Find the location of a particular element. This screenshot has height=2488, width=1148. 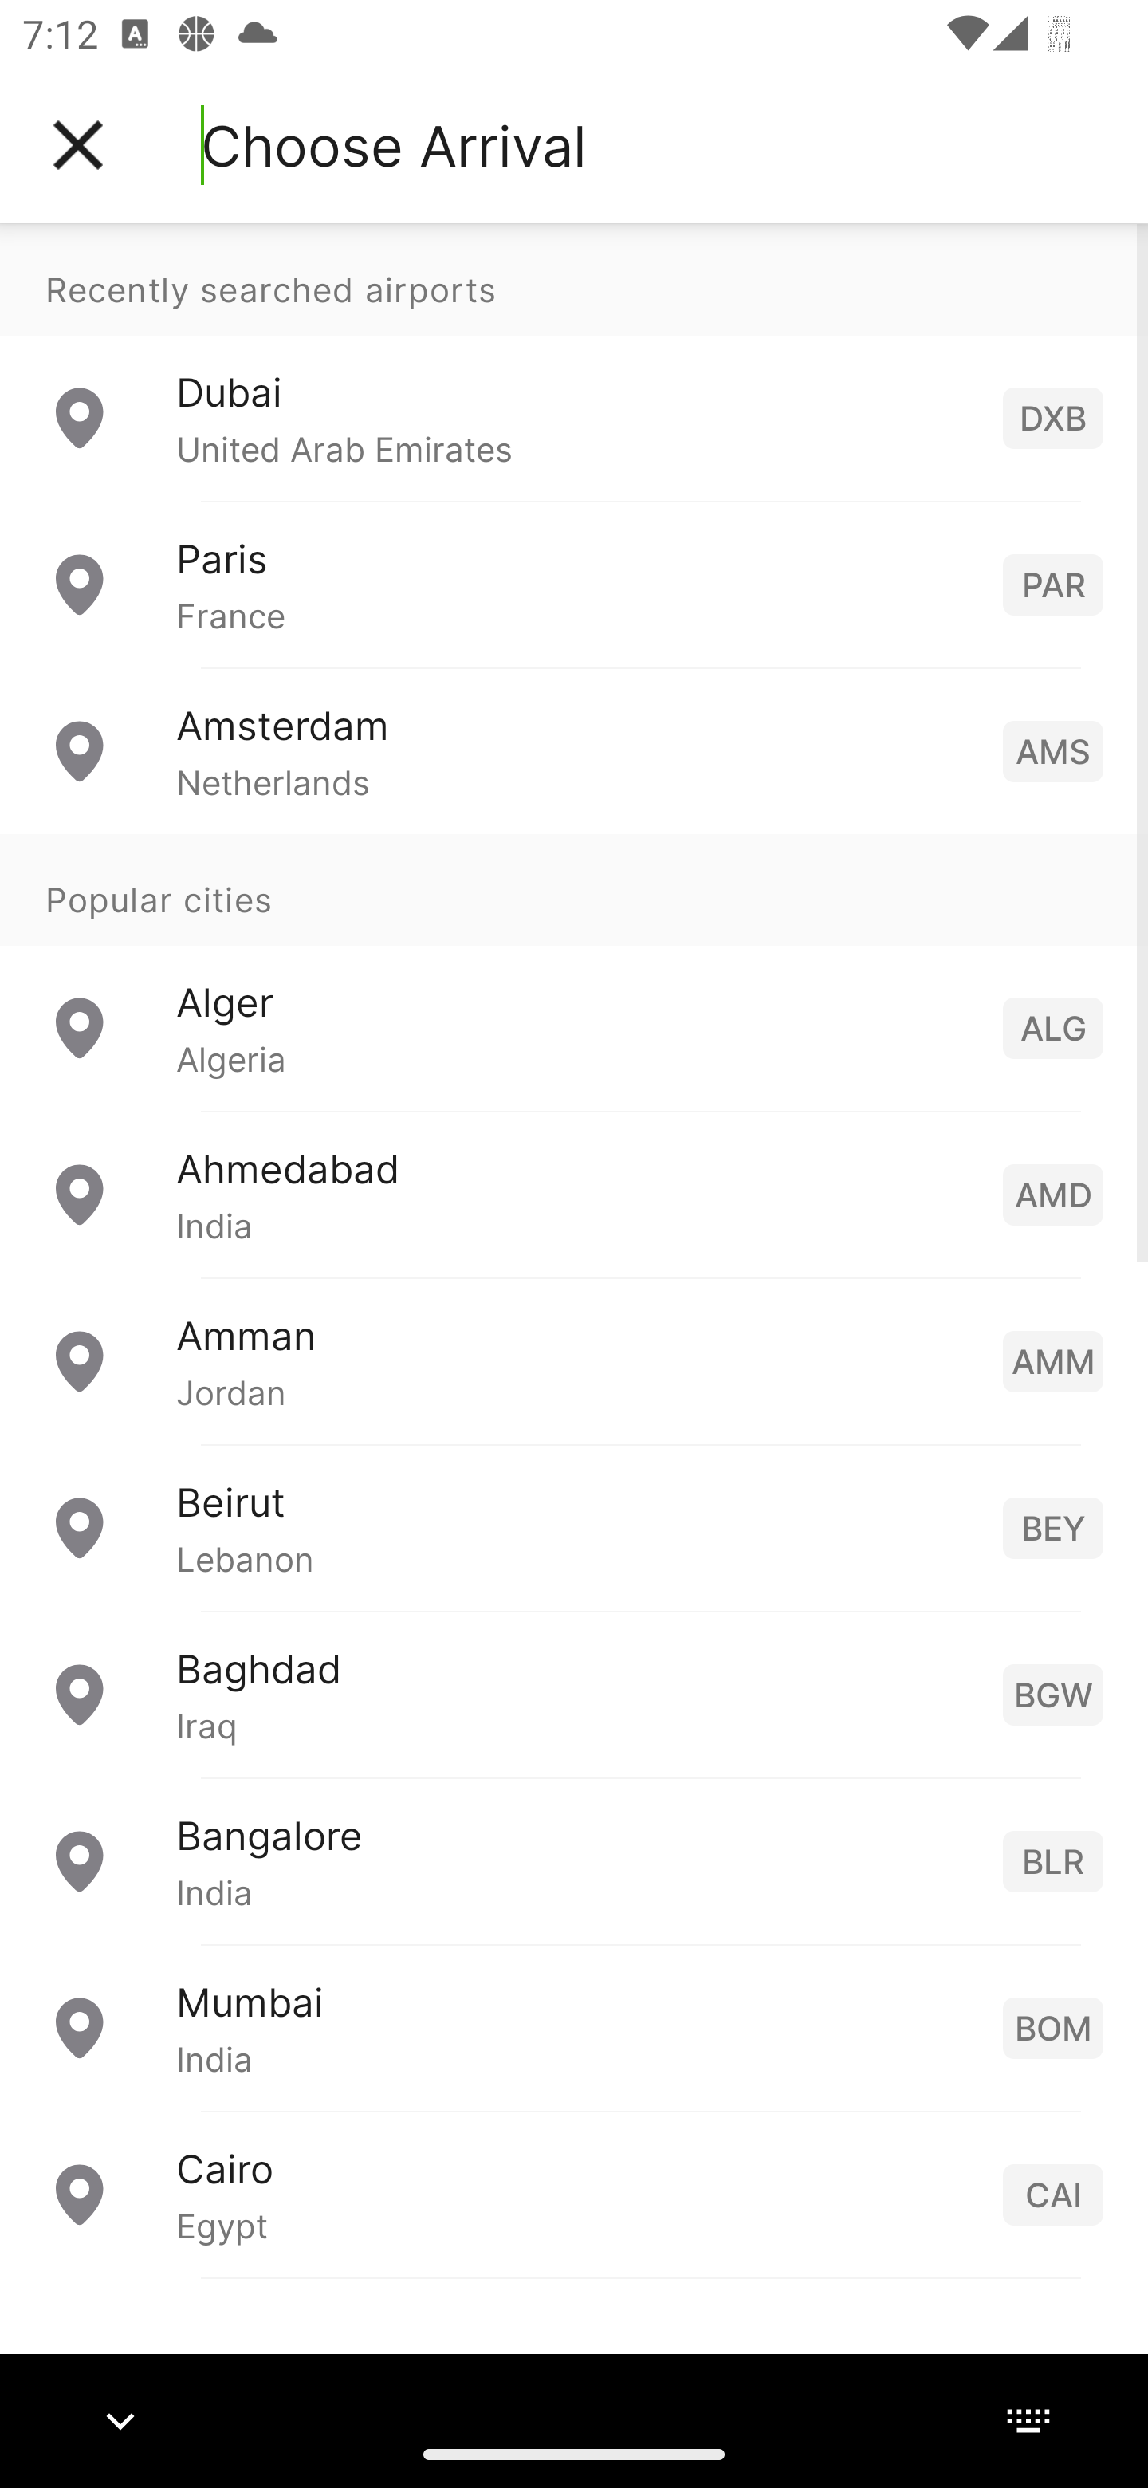

Recently searched airports is located at coordinates (574, 279).